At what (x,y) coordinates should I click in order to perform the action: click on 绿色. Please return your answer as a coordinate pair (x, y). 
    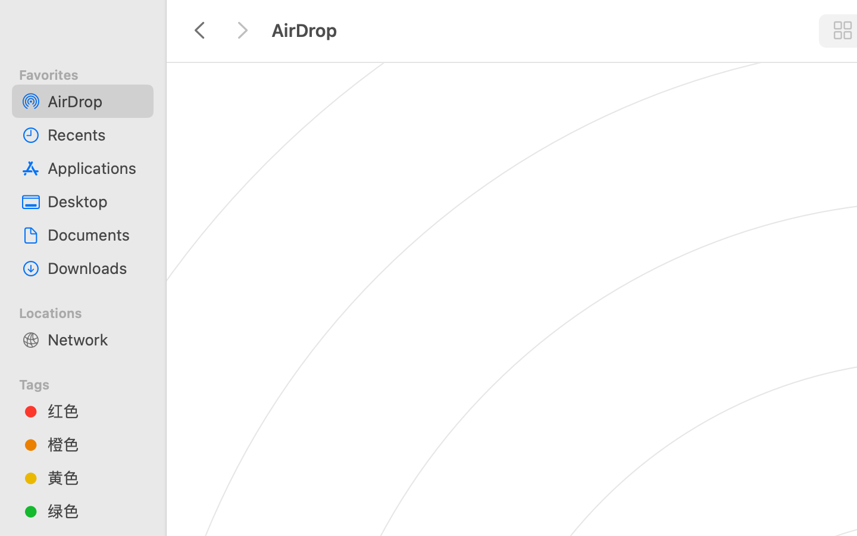
    Looking at the image, I should click on (96, 511).